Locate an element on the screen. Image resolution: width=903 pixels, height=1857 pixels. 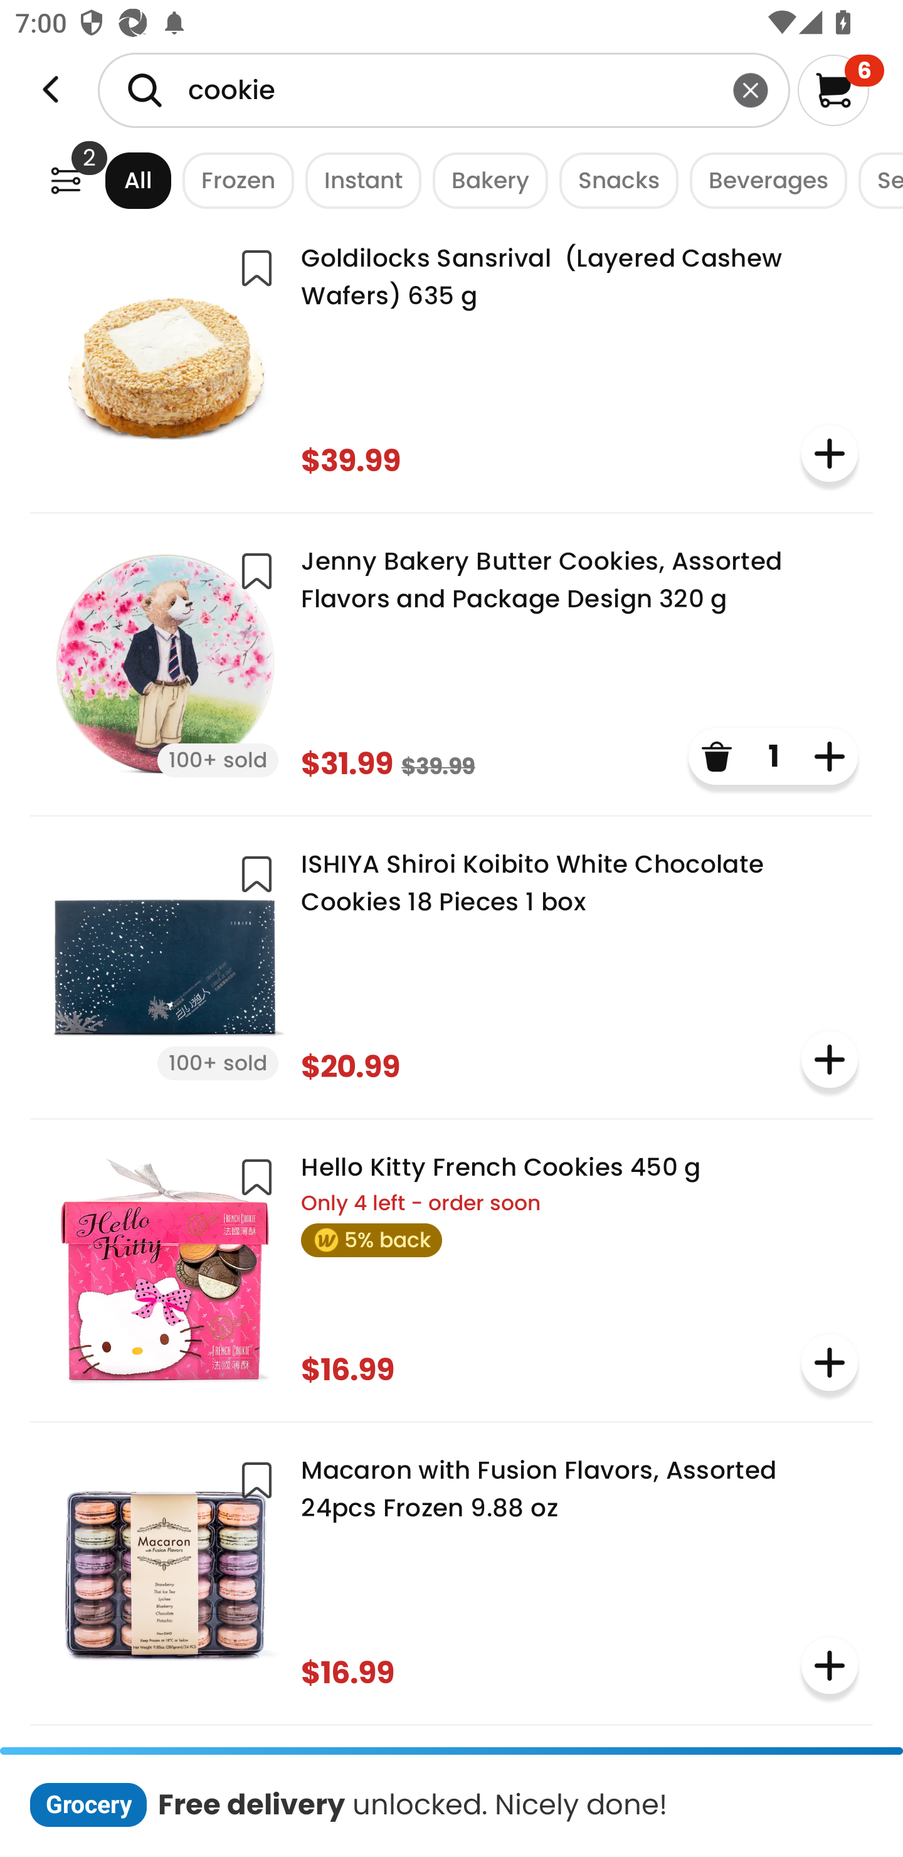
Weee! is located at coordinates (65, 179).